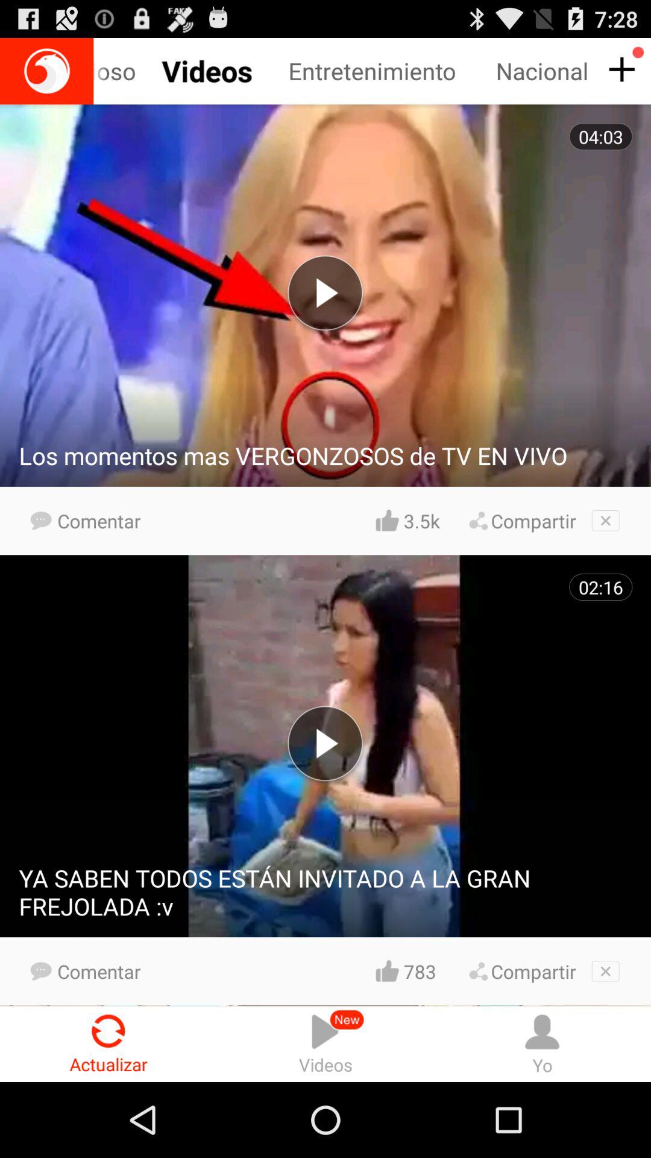  I want to click on show app settings, so click(620, 70).